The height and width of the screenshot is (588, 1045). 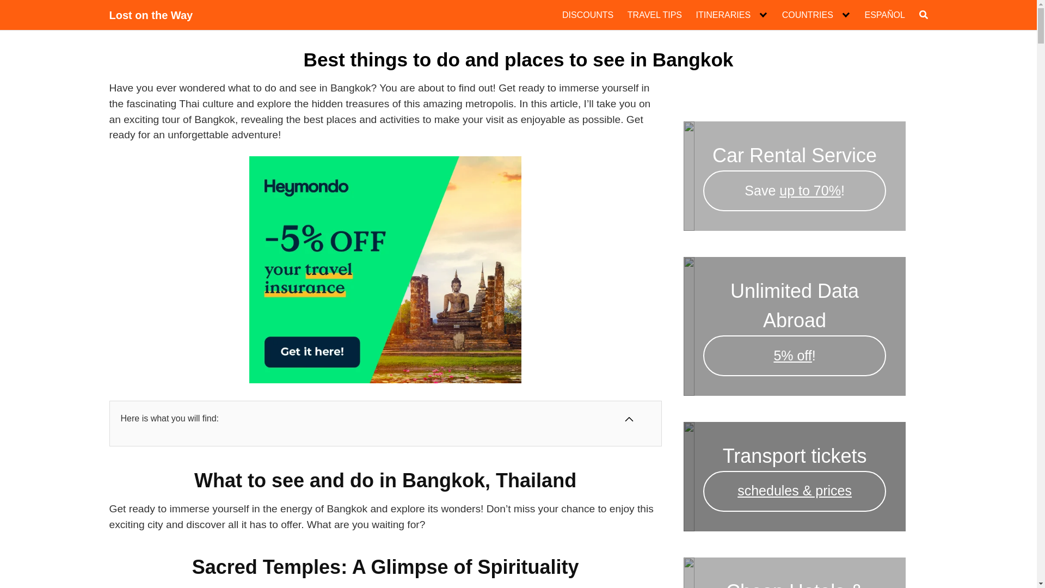 I want to click on TRAVEL TIPS, so click(x=655, y=15).